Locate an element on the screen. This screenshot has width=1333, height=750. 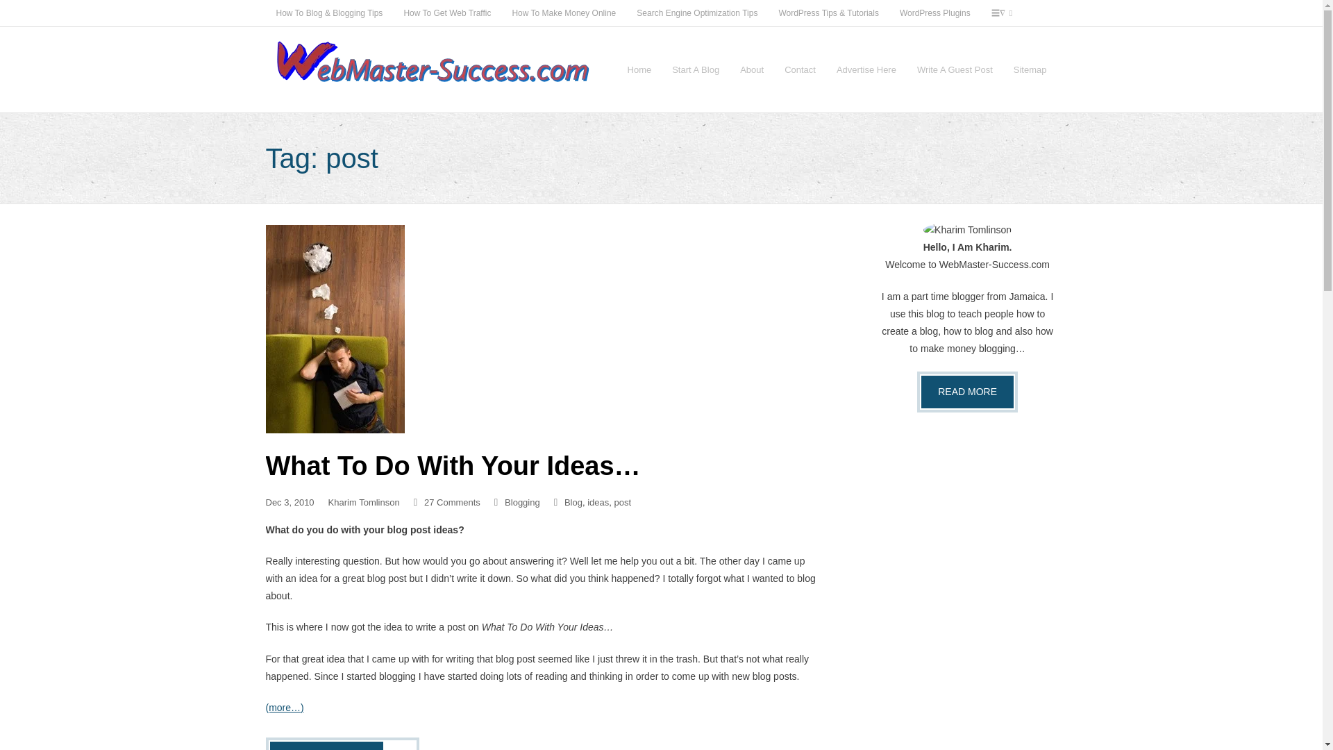
post is located at coordinates (623, 503).